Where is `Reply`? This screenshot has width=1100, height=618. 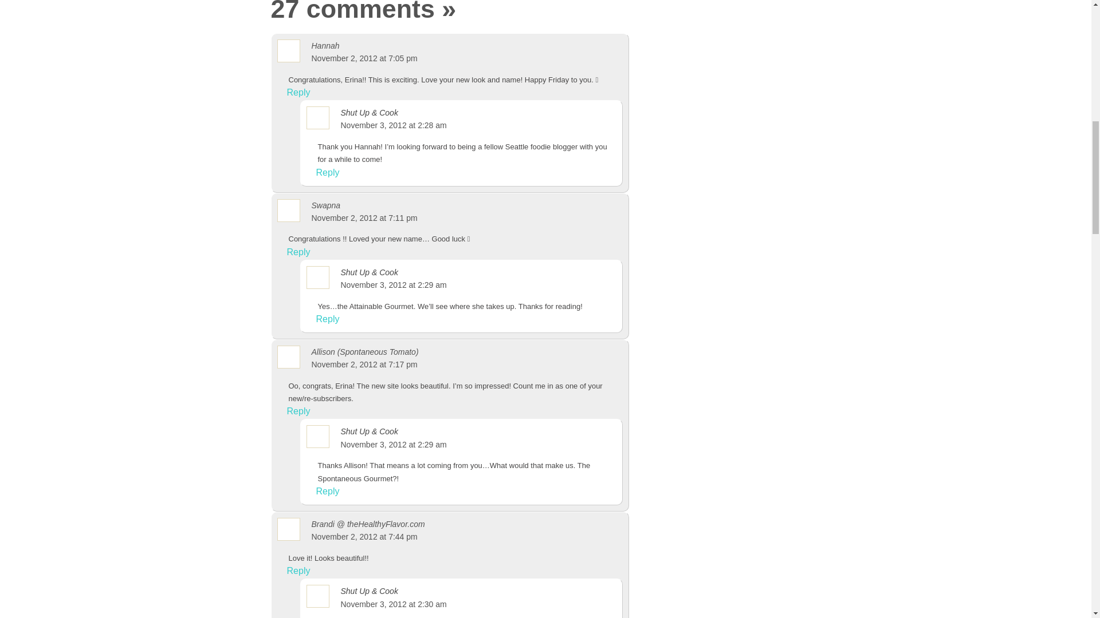 Reply is located at coordinates (327, 173).